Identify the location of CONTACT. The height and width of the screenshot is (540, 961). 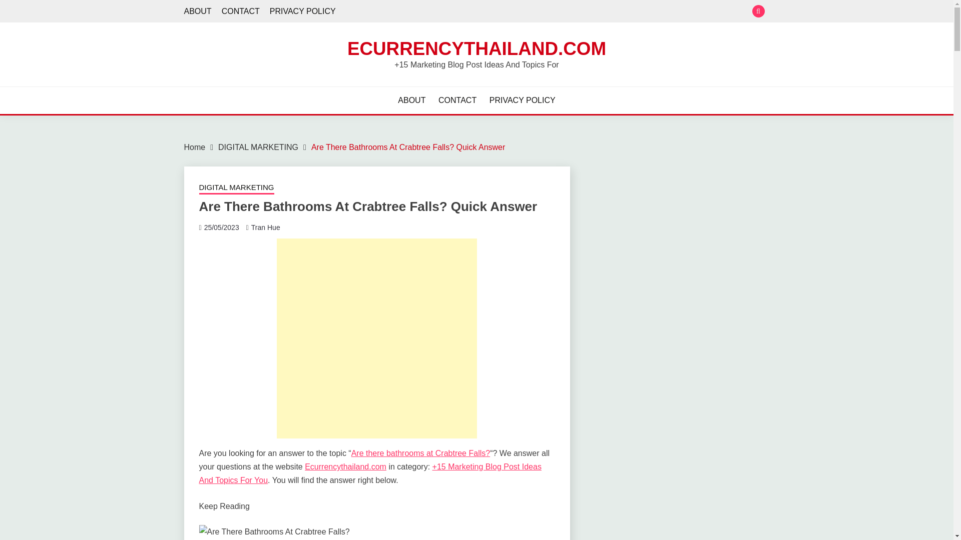
(457, 100).